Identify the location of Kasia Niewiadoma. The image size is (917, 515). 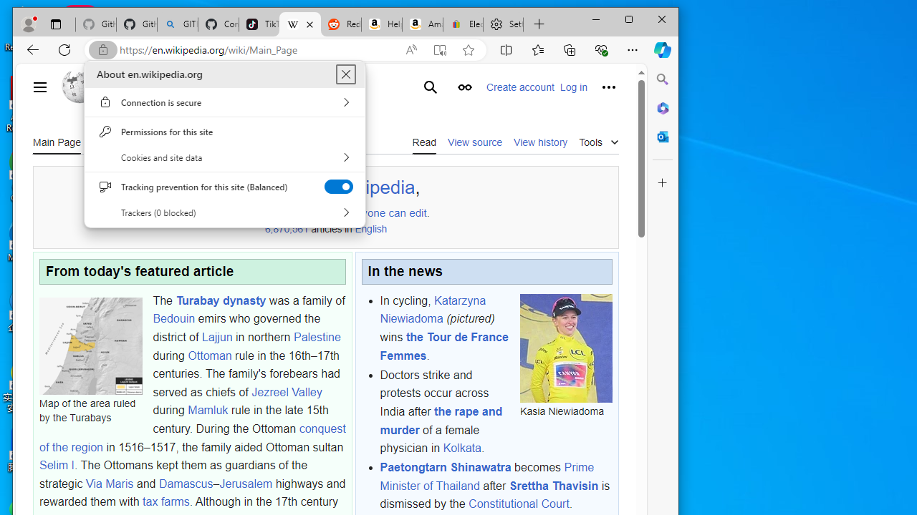
(566, 348).